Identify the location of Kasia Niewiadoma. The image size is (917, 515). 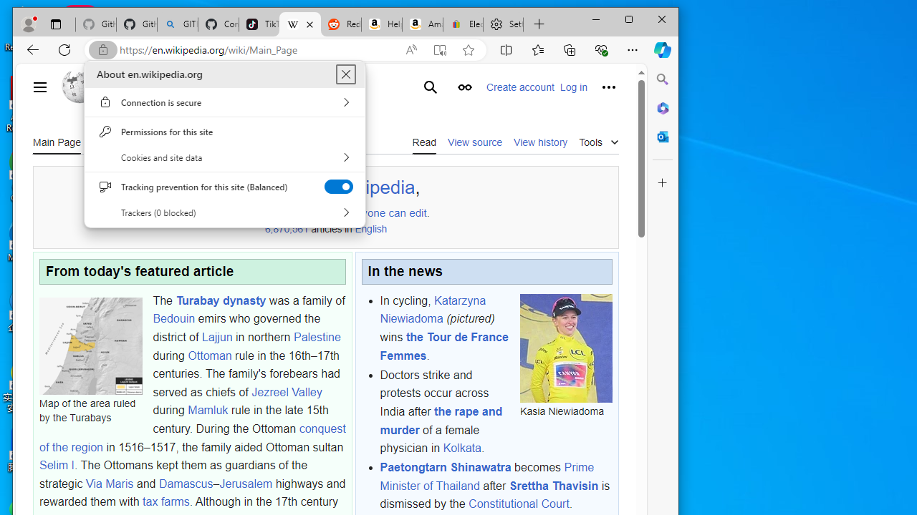
(566, 348).